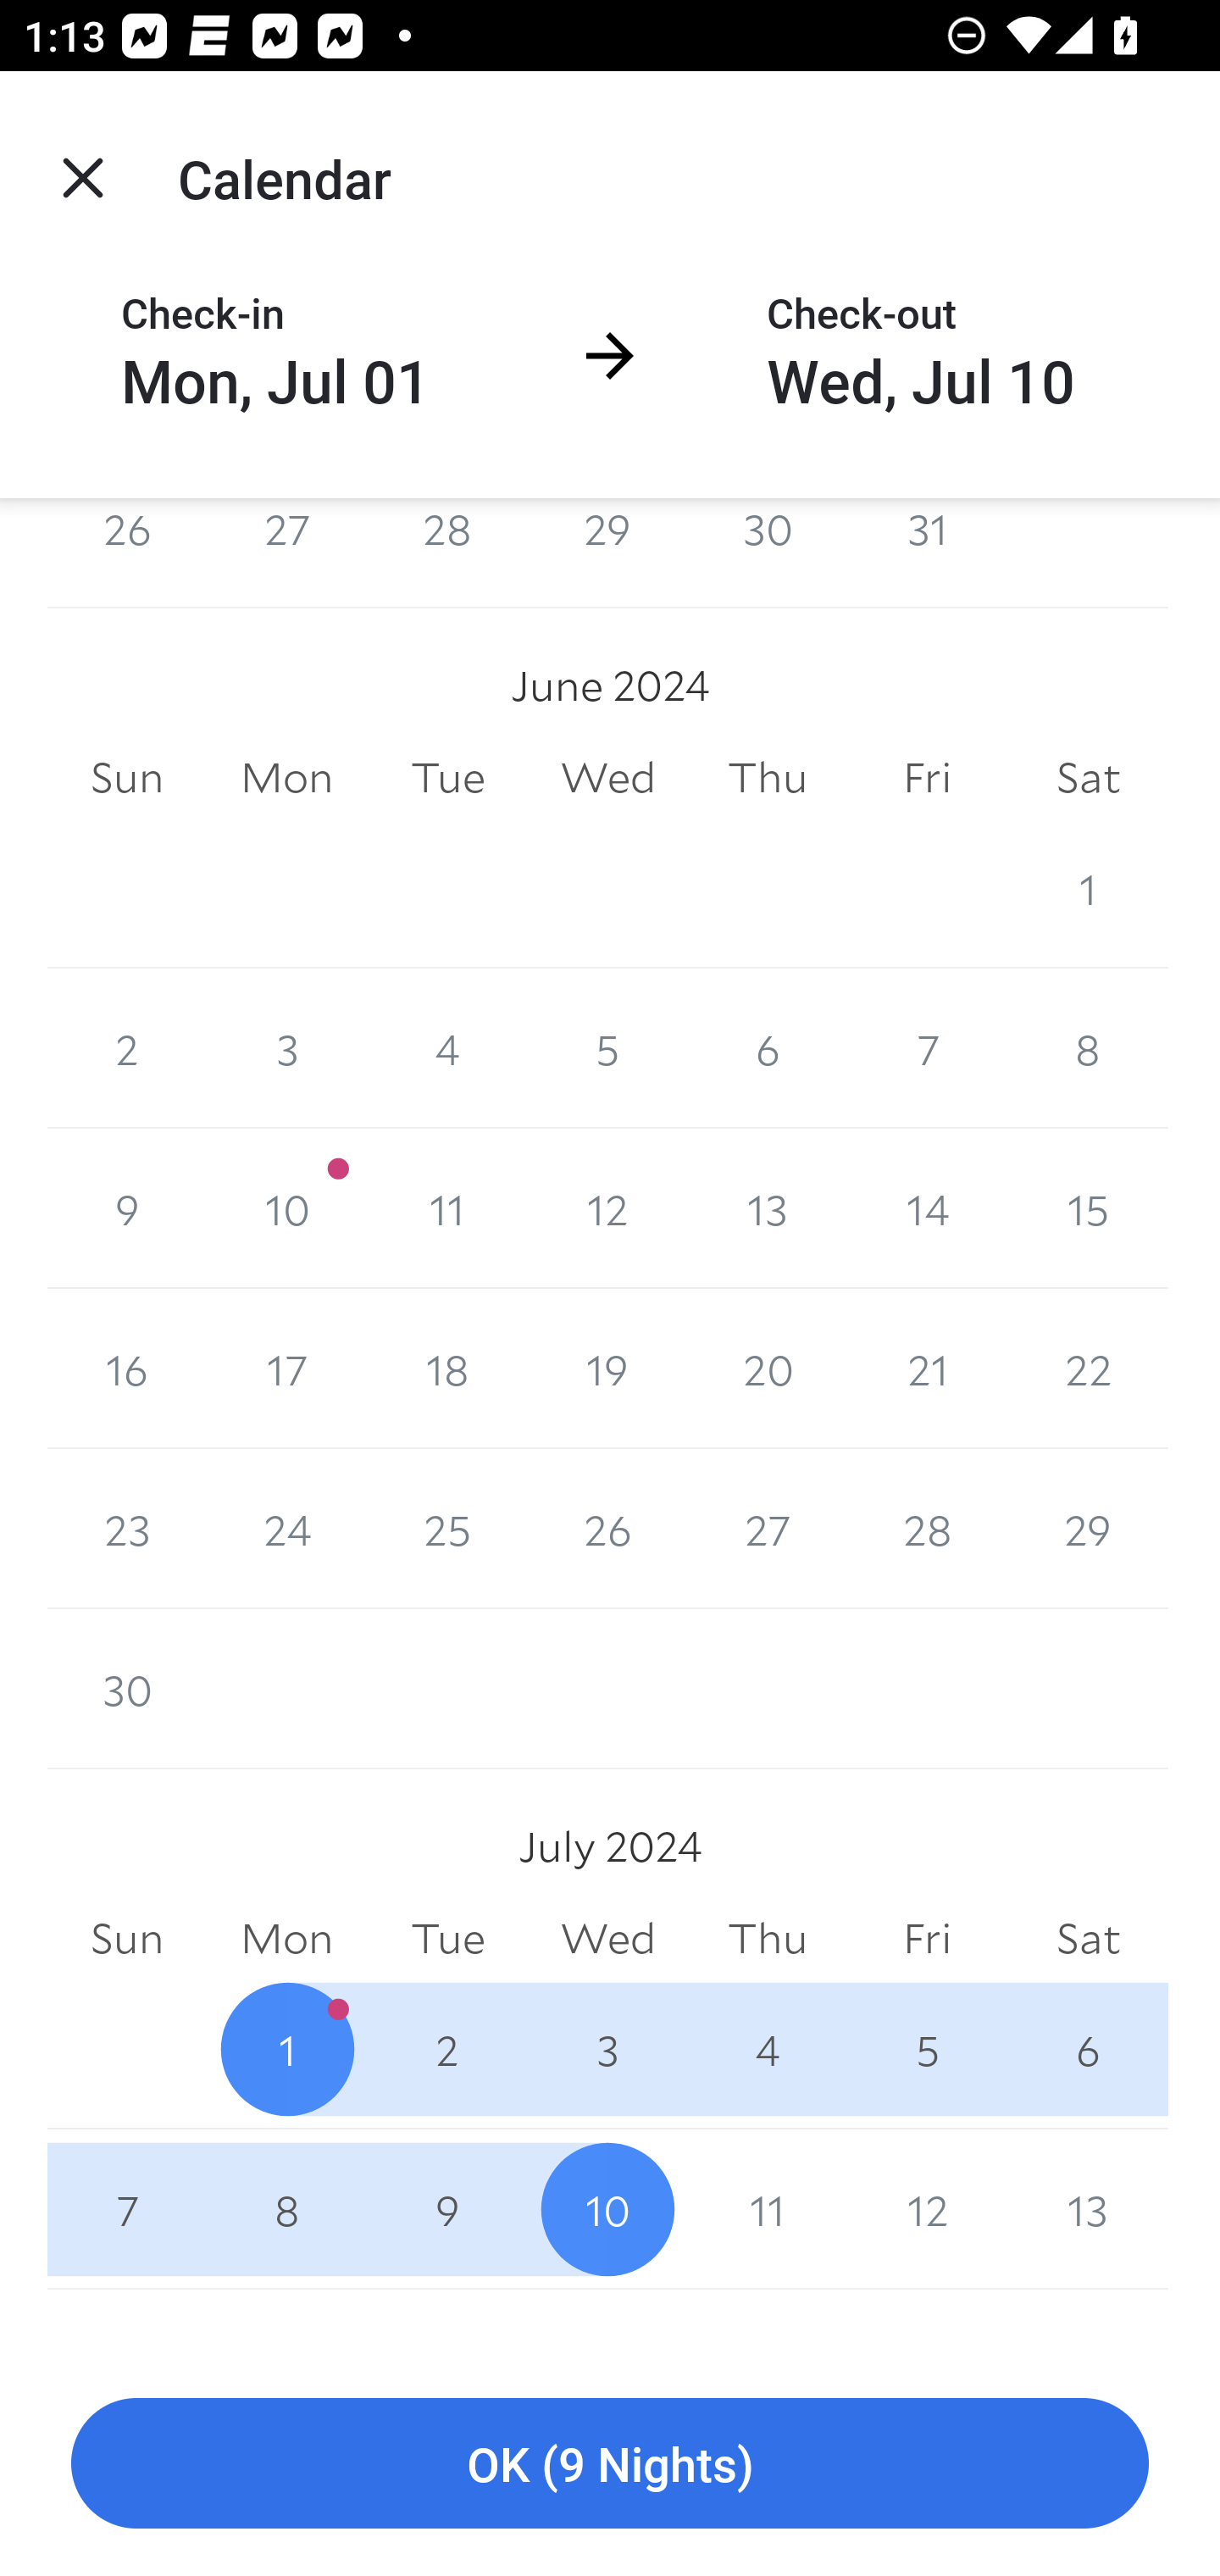 The height and width of the screenshot is (2576, 1220). I want to click on 2 2 July 2024, so click(447, 2049).